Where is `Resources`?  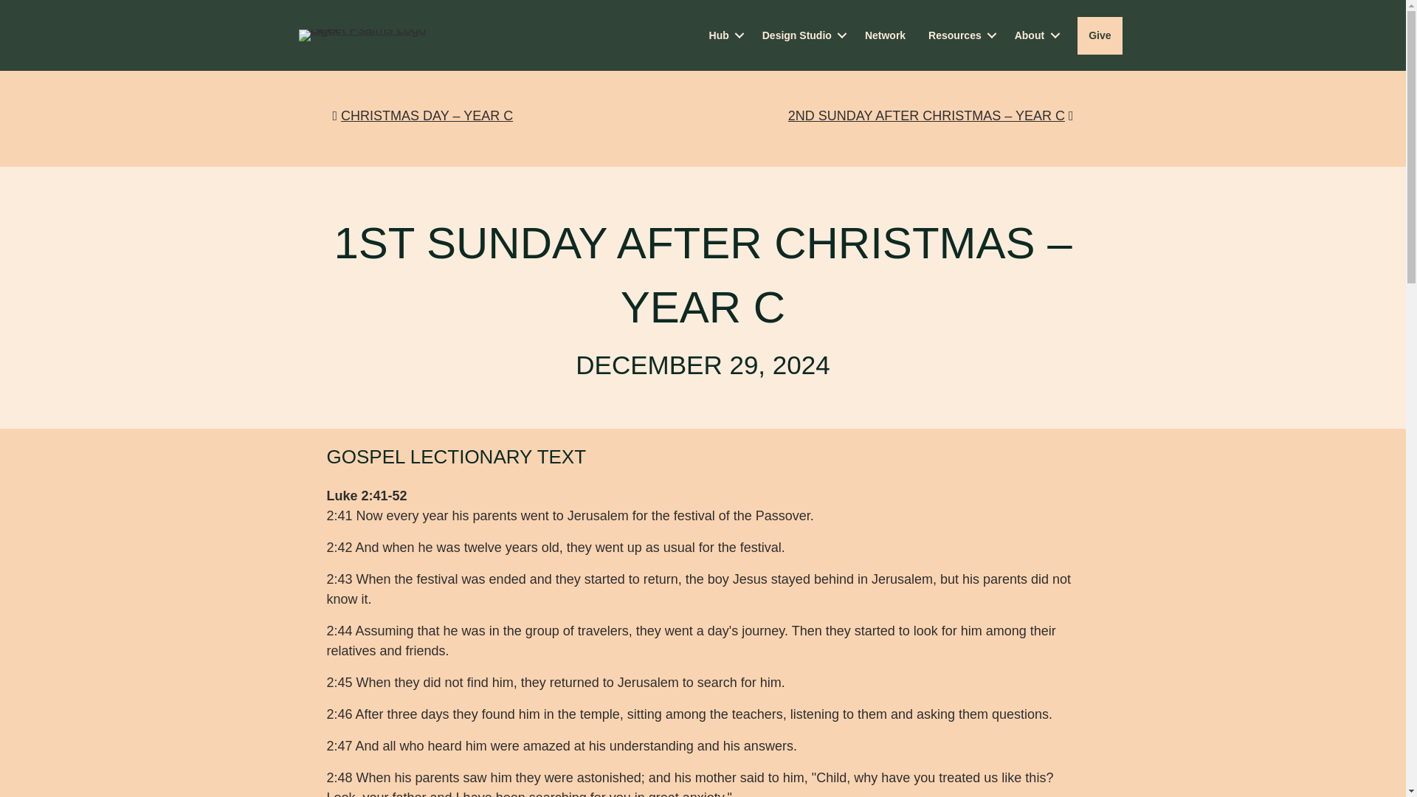 Resources is located at coordinates (959, 35).